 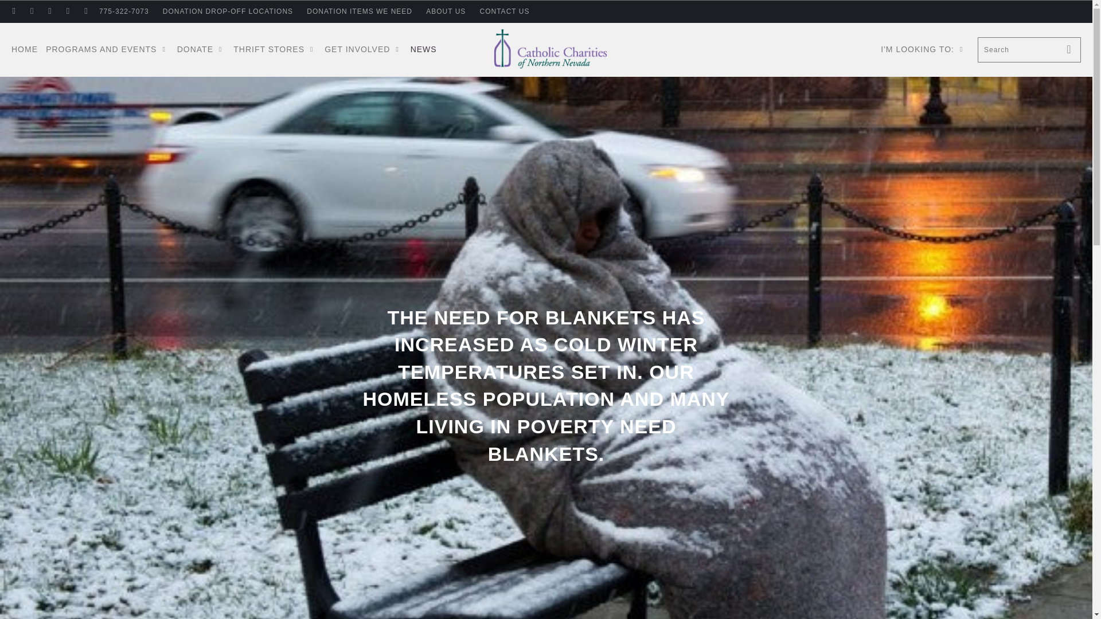 What do you see at coordinates (85, 11) in the screenshot?
I see `Catholic Charities of Northern Nevada on Instagram` at bounding box center [85, 11].